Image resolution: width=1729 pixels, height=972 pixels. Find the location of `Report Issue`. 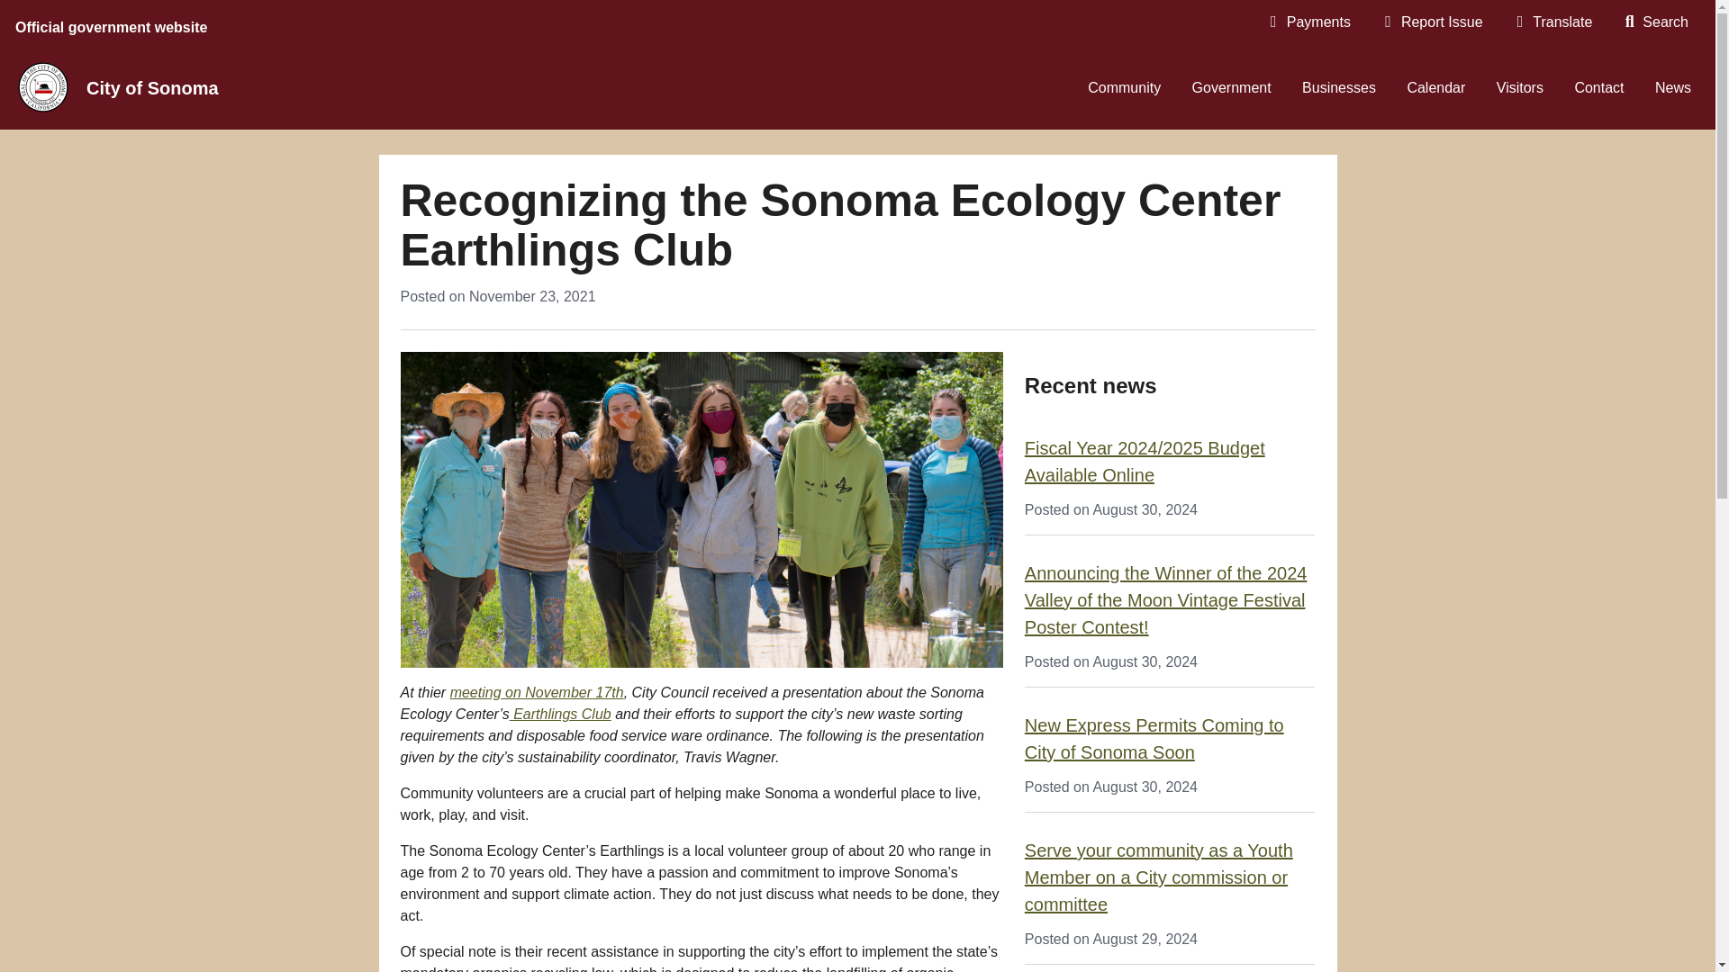

Report Issue is located at coordinates (1432, 22).